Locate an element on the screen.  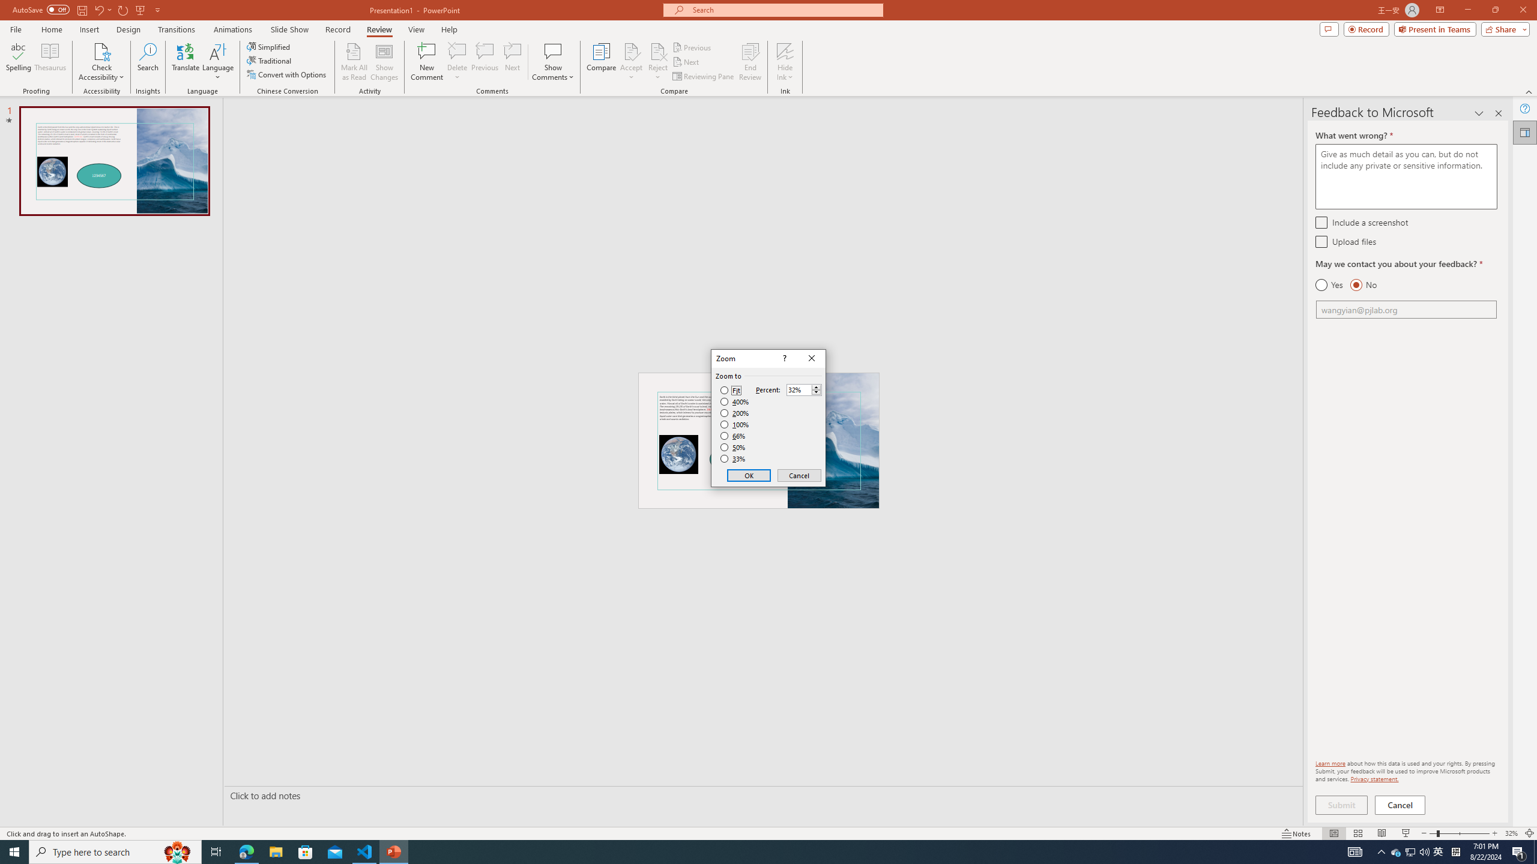
Percent is located at coordinates (805, 389).